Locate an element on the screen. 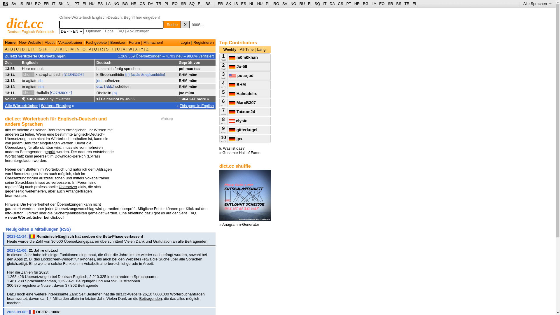  dict.cc is located at coordinates (25, 23).